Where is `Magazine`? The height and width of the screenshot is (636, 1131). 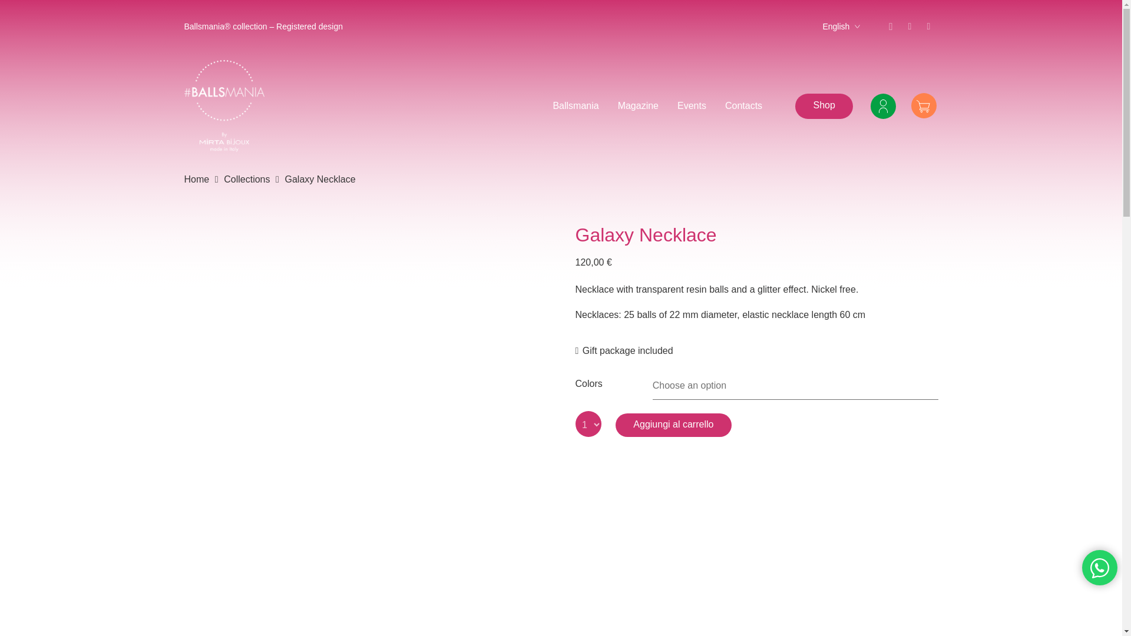 Magazine is located at coordinates (638, 106).